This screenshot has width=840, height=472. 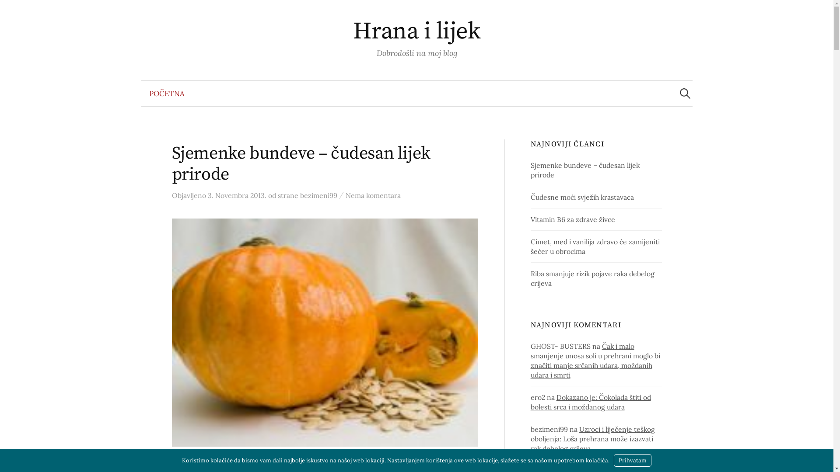 I want to click on Riba smanjuje rizik pojave raka debelog crijeva, so click(x=592, y=278).